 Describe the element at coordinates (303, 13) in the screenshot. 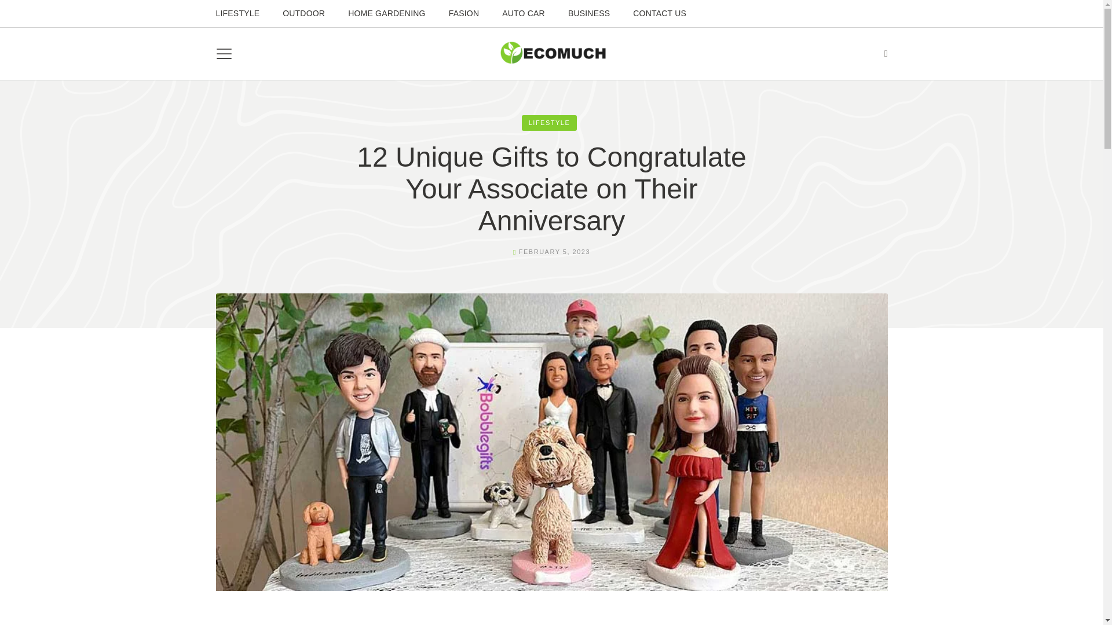

I see `OUTDOOR` at that location.